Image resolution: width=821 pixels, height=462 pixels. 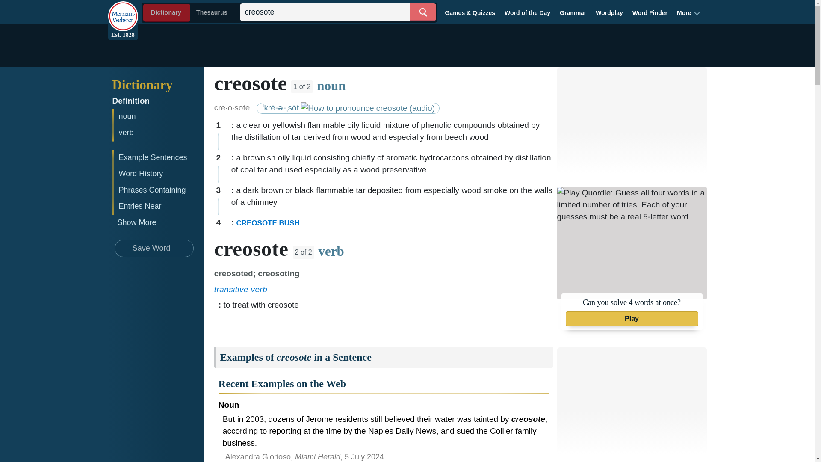 I want to click on verb, so click(x=158, y=133).